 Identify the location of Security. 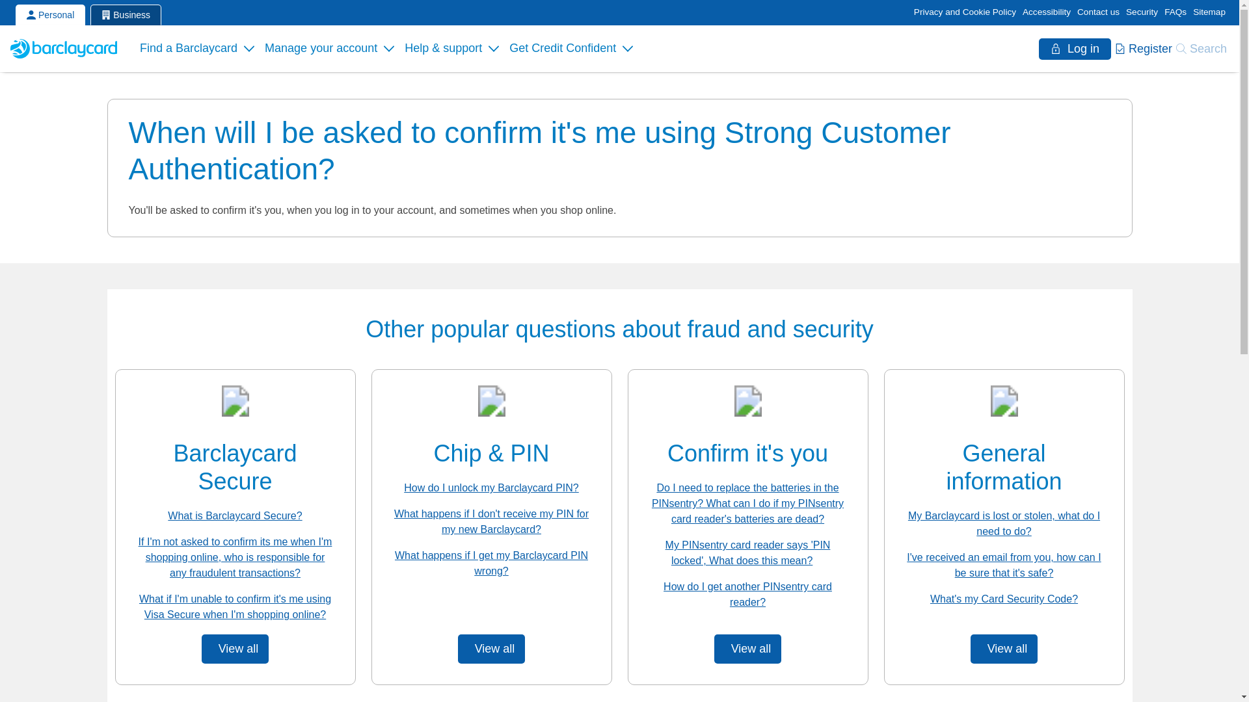
(1142, 12).